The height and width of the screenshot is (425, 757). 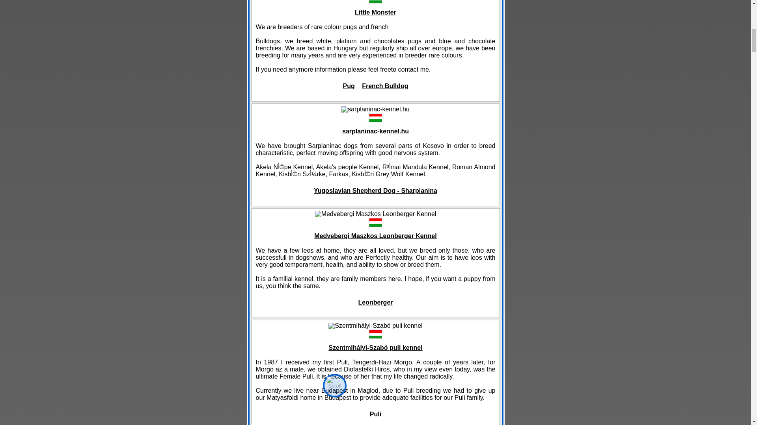 What do you see at coordinates (375, 12) in the screenshot?
I see `Little Monster` at bounding box center [375, 12].